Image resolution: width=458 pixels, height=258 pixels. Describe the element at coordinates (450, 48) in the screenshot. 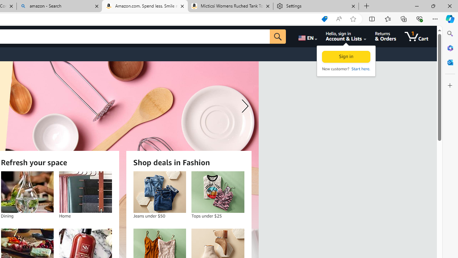

I see `Microsoft 365` at that location.